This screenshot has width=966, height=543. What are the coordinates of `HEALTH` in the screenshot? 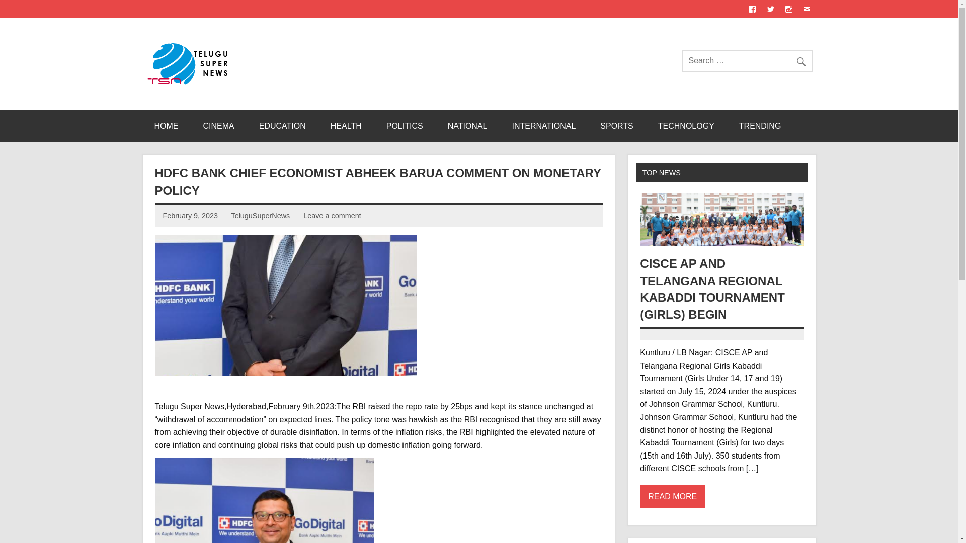 It's located at (346, 126).